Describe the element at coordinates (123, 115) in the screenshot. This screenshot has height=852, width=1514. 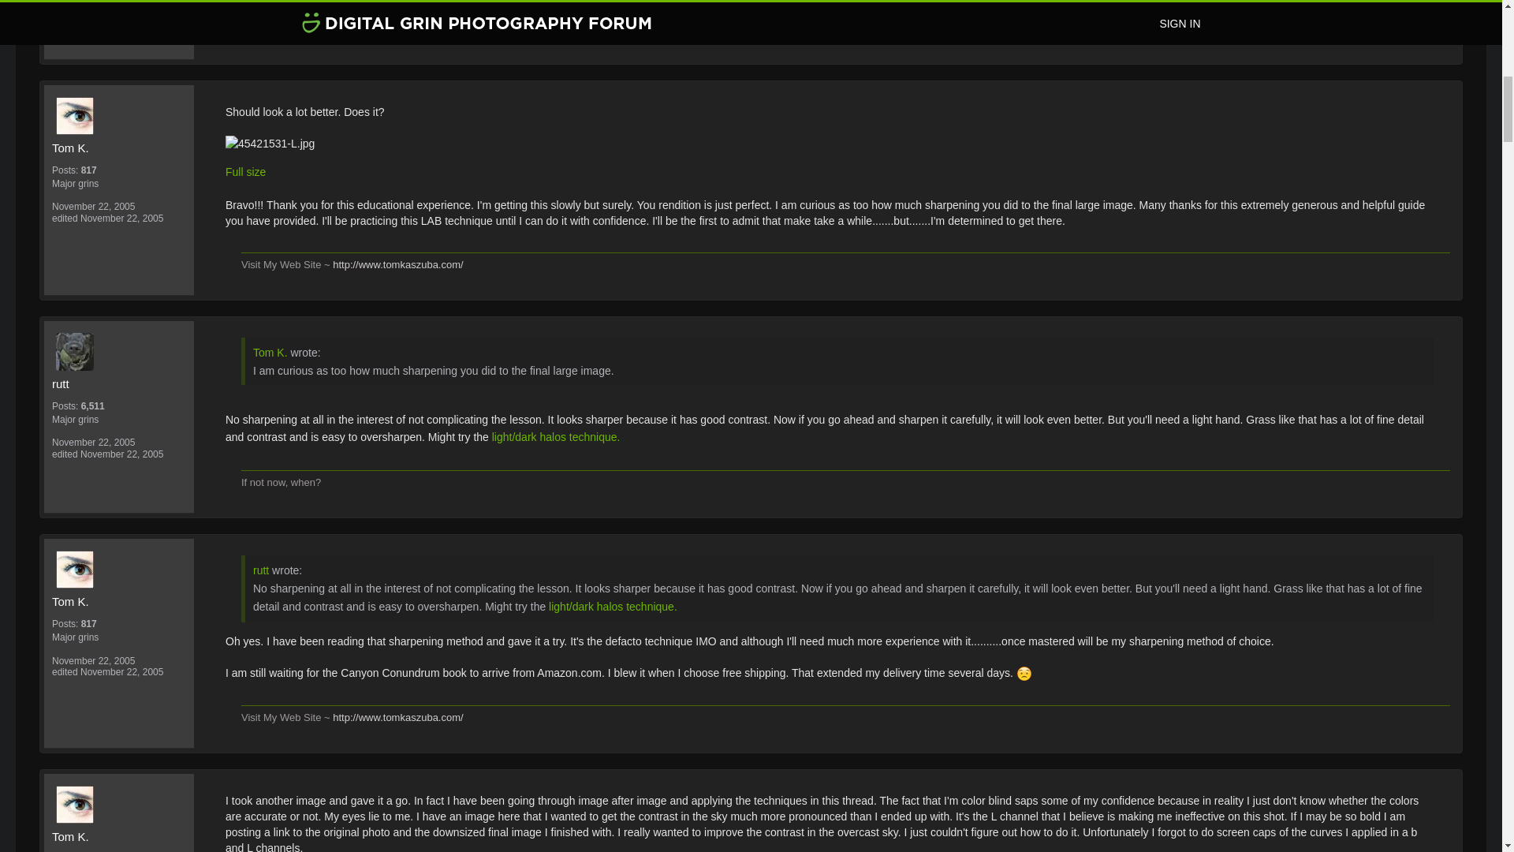
I see `Tom K.` at that location.